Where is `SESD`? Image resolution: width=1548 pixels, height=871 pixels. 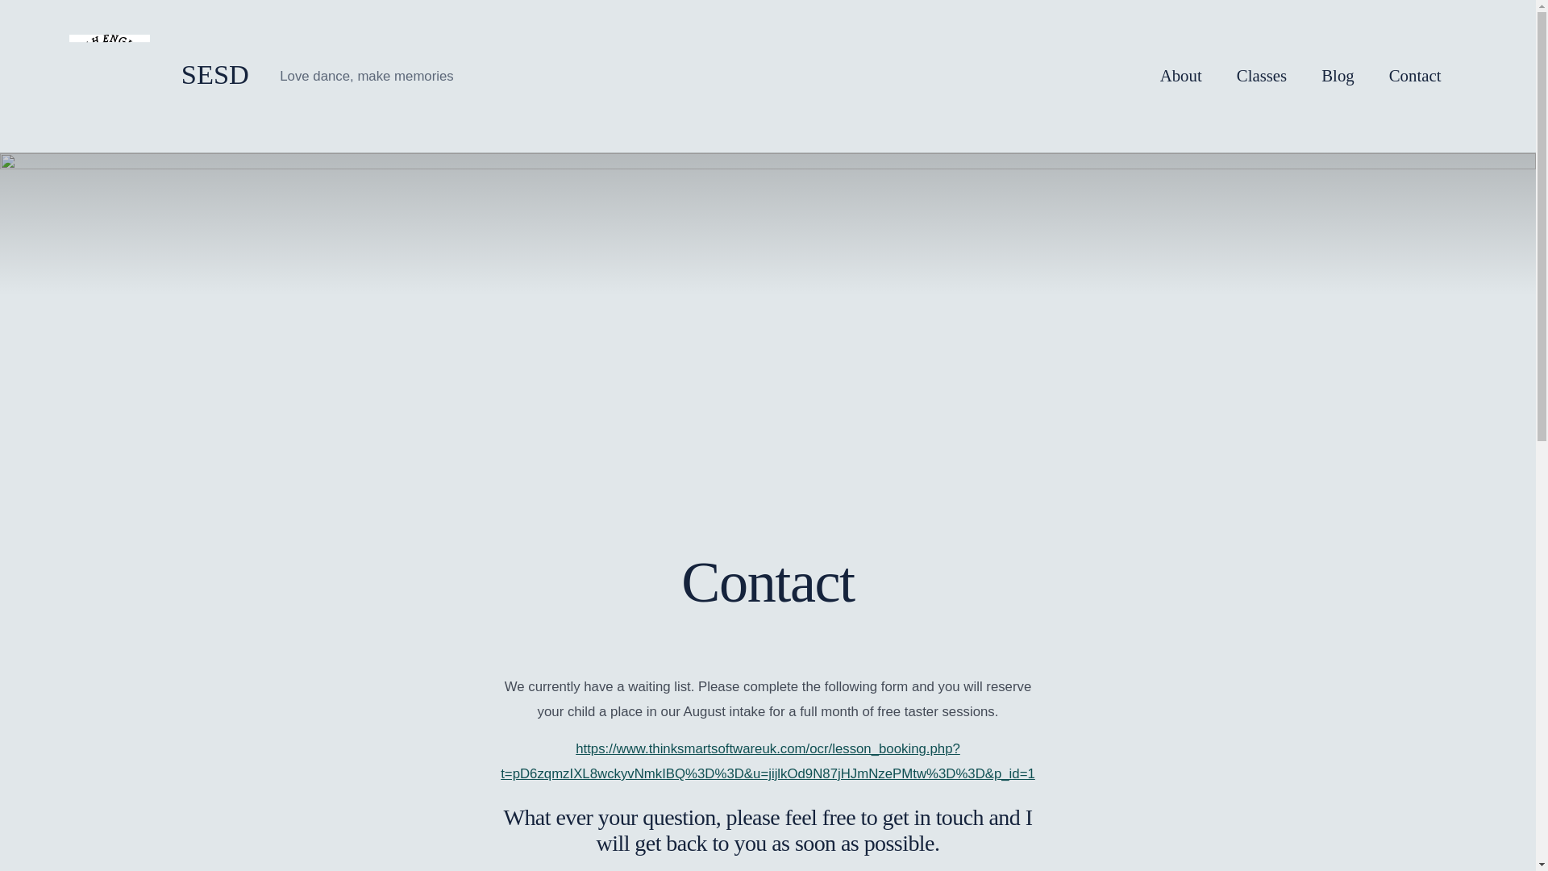
SESD is located at coordinates (200, 76).